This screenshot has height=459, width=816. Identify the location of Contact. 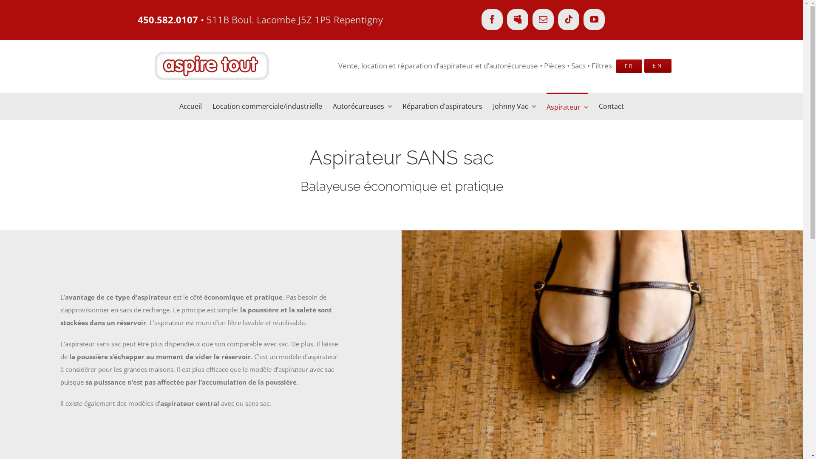
(611, 106).